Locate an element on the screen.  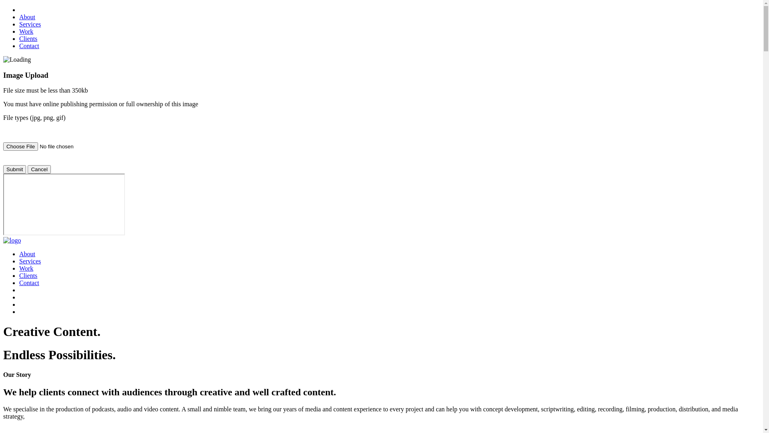
Clients is located at coordinates (28, 38).